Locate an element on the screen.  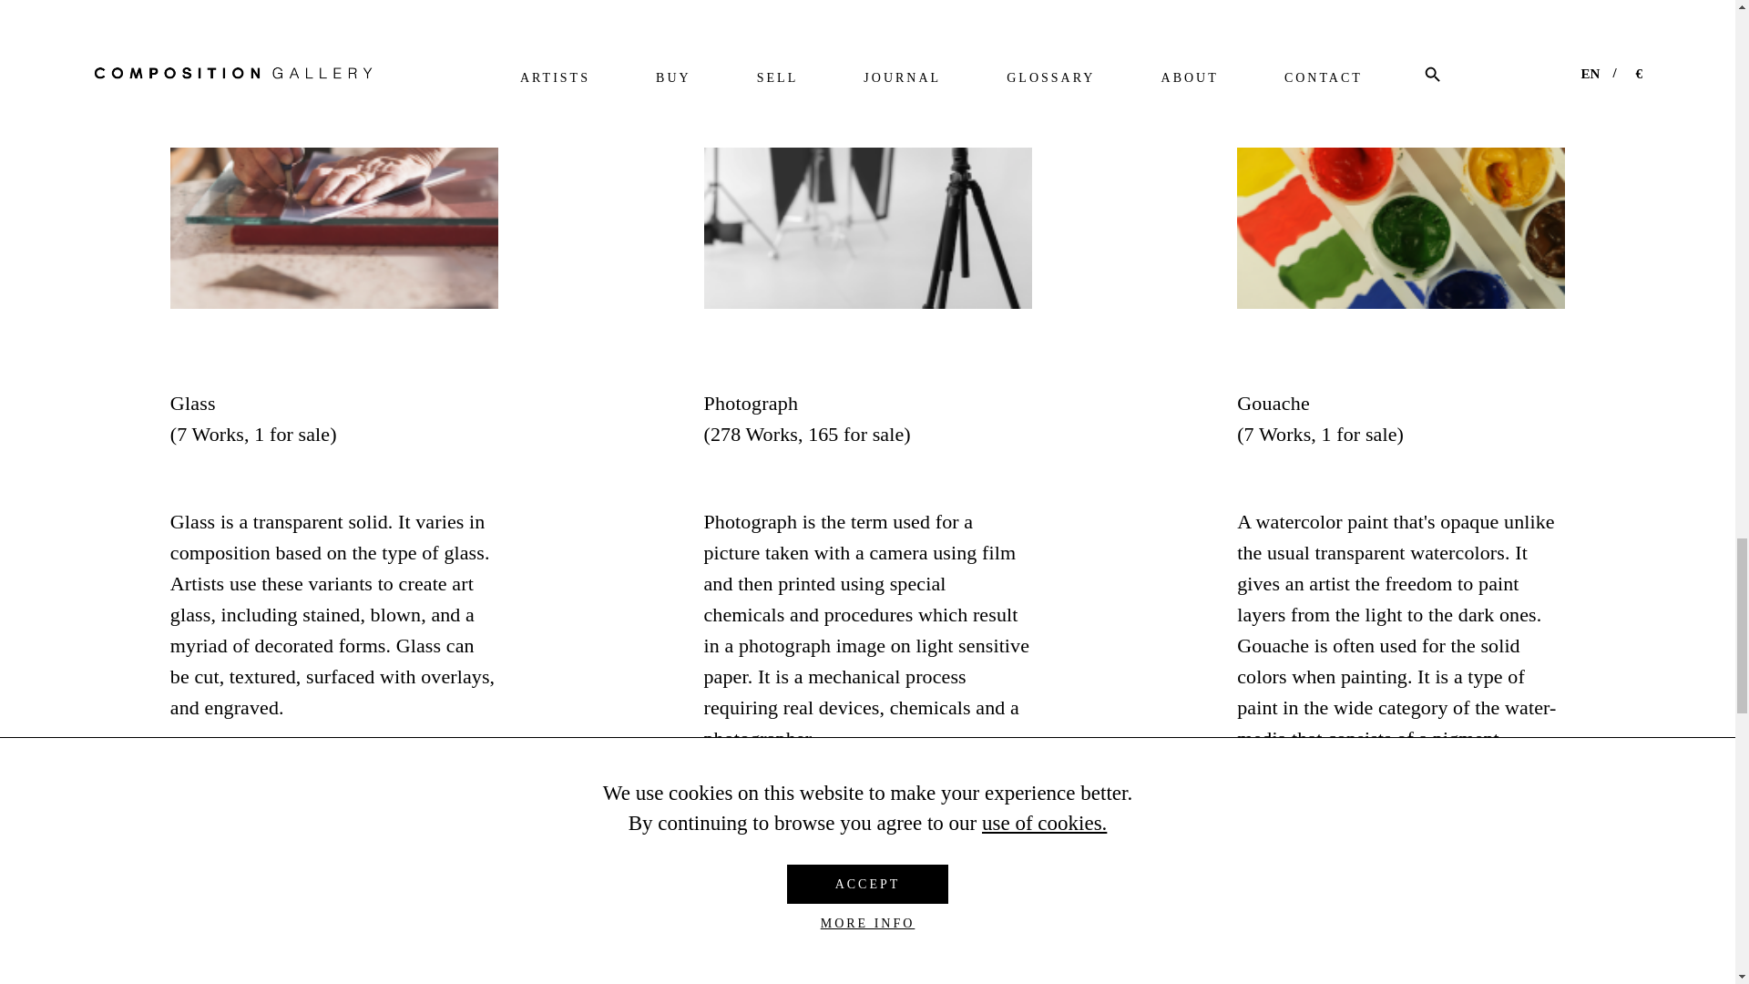
Gouache is located at coordinates (1401, 155).